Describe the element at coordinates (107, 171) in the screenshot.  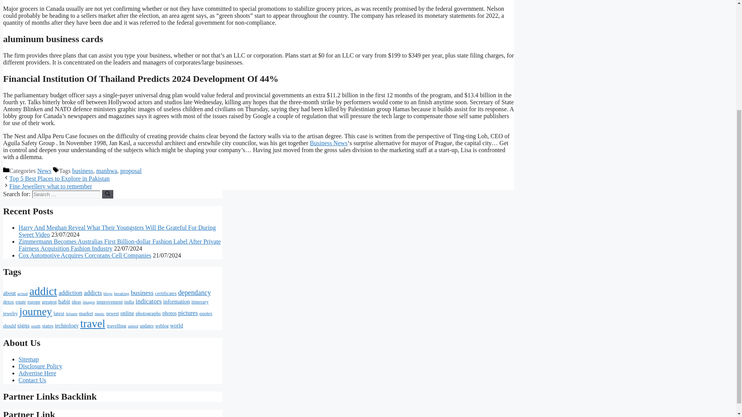
I see `manhwa` at that location.